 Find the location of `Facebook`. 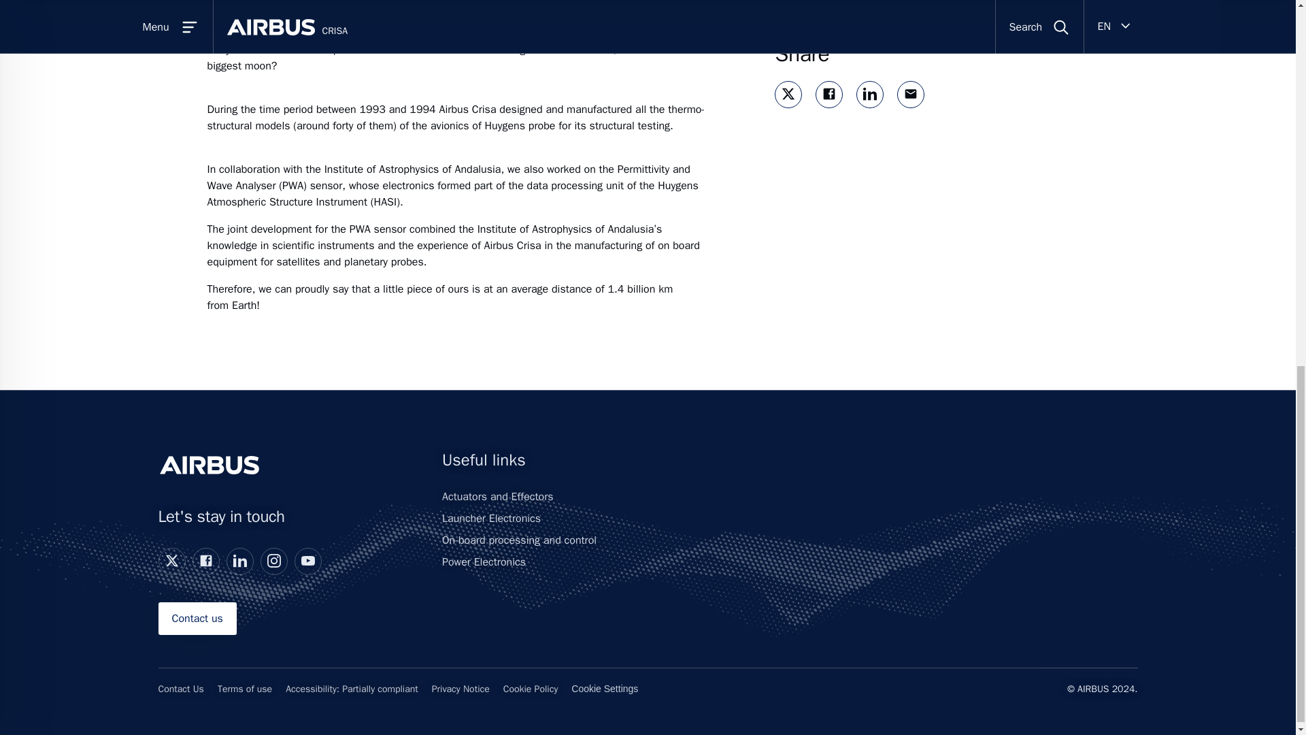

Facebook is located at coordinates (205, 561).